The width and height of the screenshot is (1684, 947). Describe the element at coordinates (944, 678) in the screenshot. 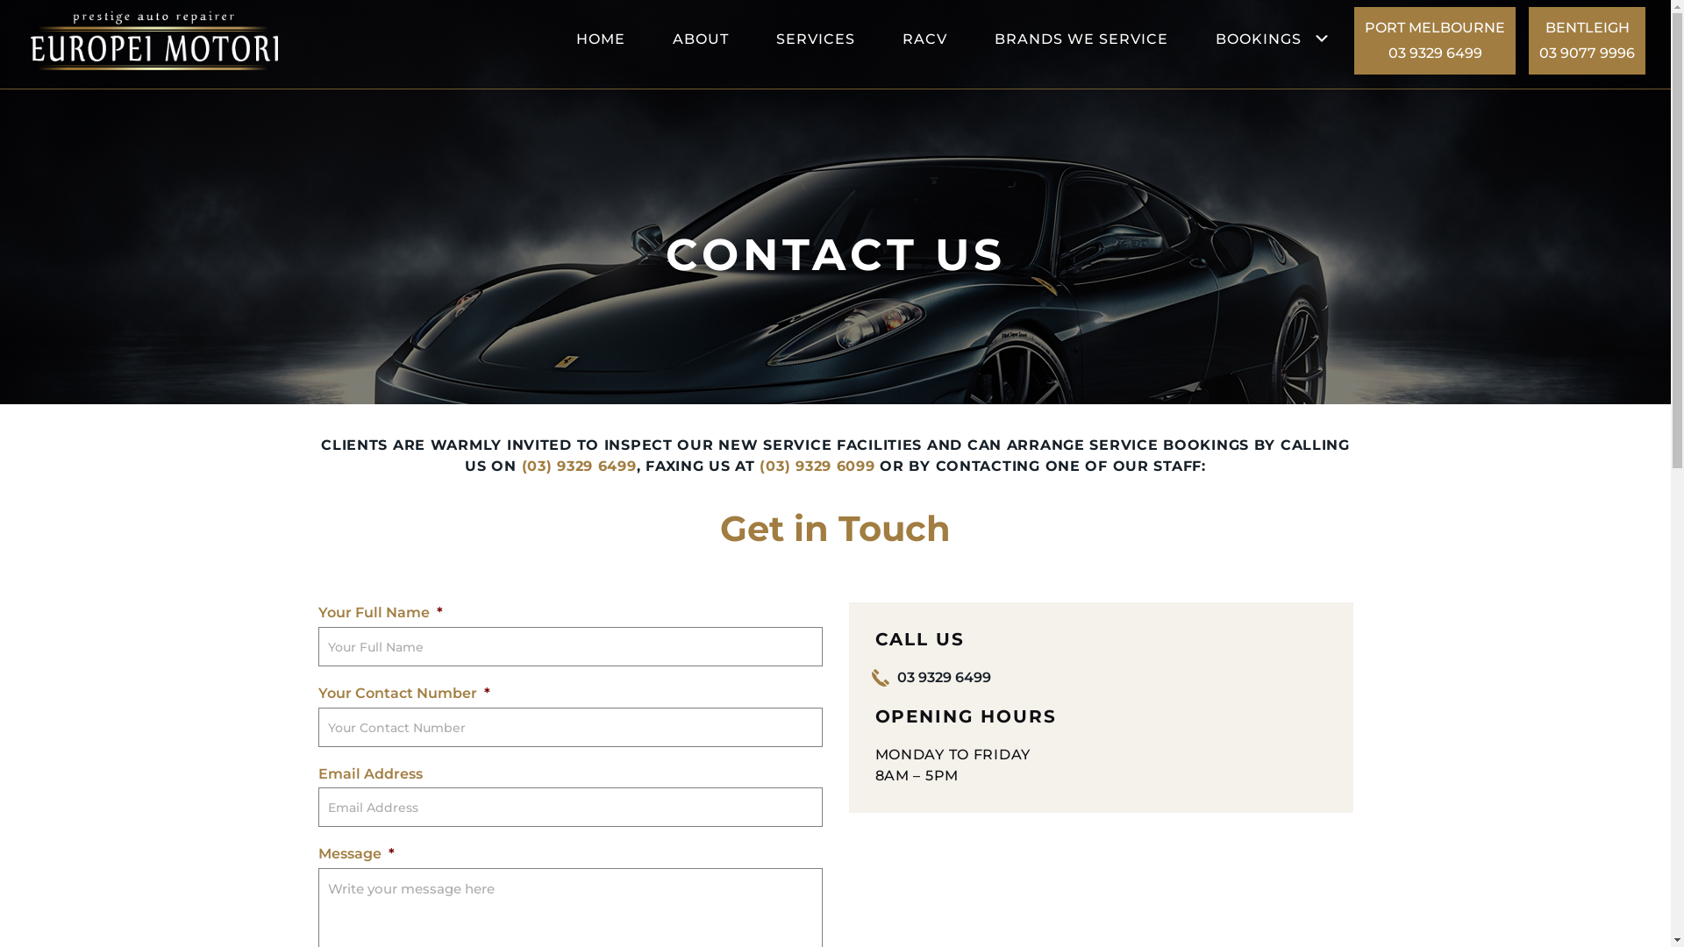

I see `03 9329 6499` at that location.